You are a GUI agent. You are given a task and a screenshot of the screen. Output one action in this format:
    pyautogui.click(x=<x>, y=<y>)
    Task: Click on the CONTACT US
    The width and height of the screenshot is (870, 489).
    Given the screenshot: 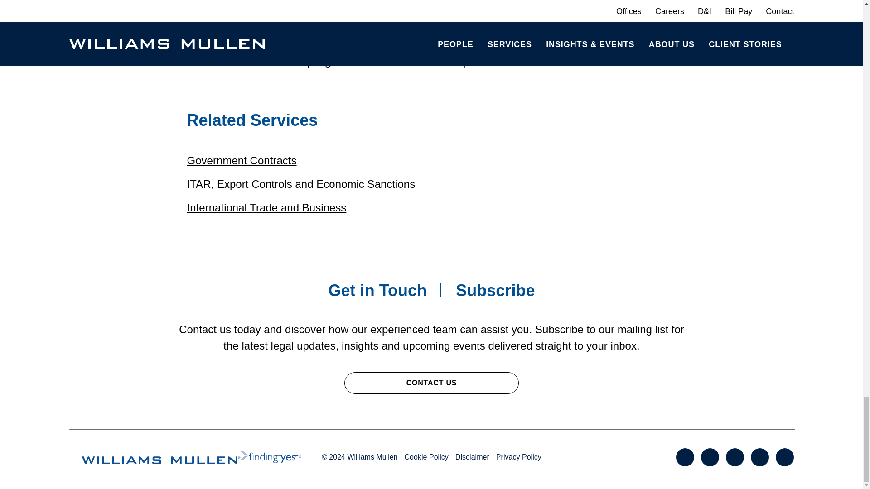 What is the action you would take?
    pyautogui.click(x=431, y=383)
    